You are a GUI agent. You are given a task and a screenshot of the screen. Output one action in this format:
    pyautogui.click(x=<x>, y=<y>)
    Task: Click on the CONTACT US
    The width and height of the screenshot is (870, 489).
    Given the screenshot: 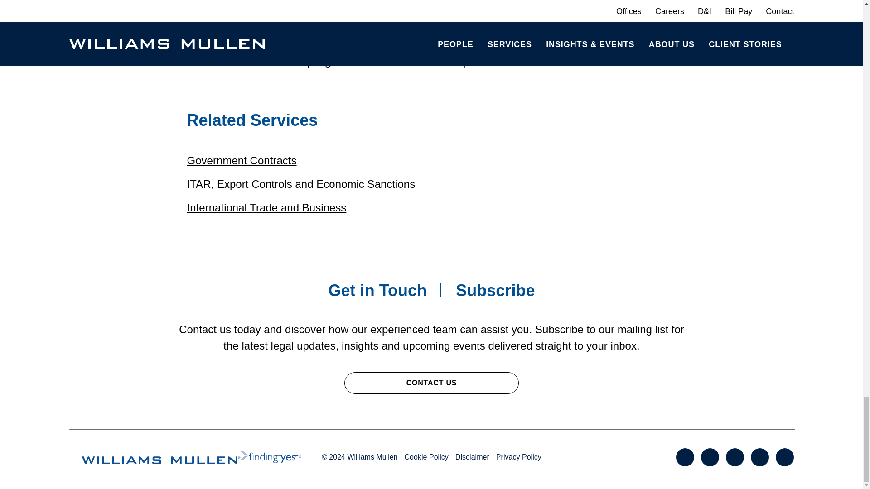 What is the action you would take?
    pyautogui.click(x=431, y=383)
    